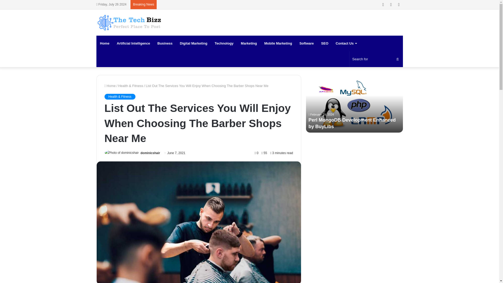  What do you see at coordinates (224, 43) in the screenshot?
I see `Technology` at bounding box center [224, 43].